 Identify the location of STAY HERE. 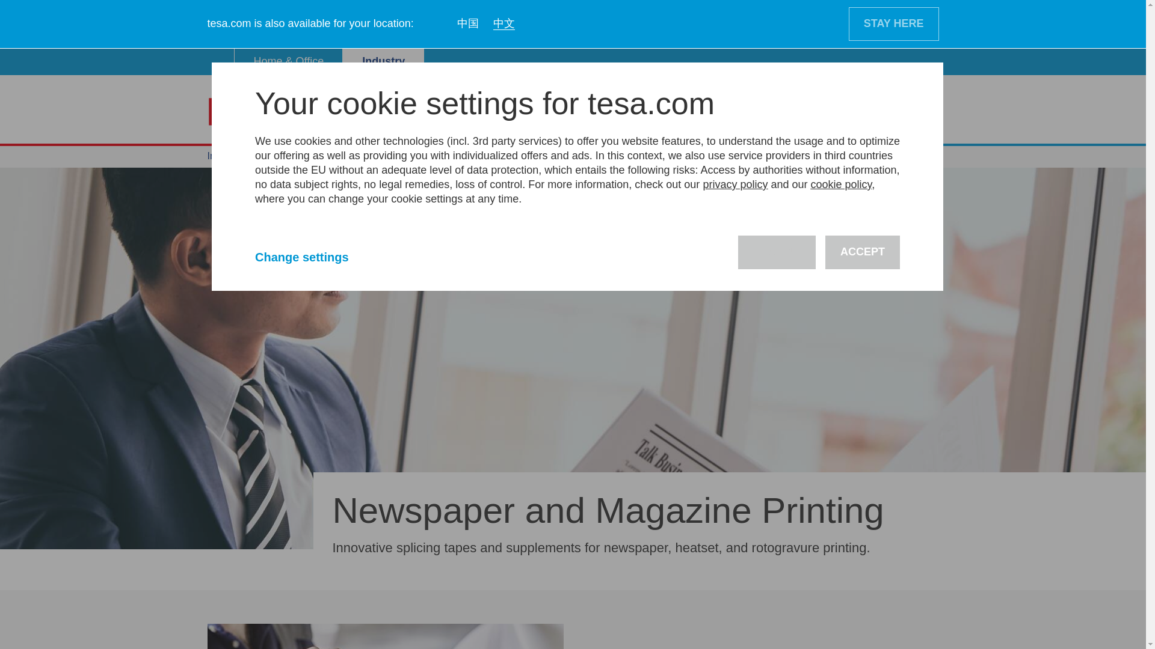
(894, 24).